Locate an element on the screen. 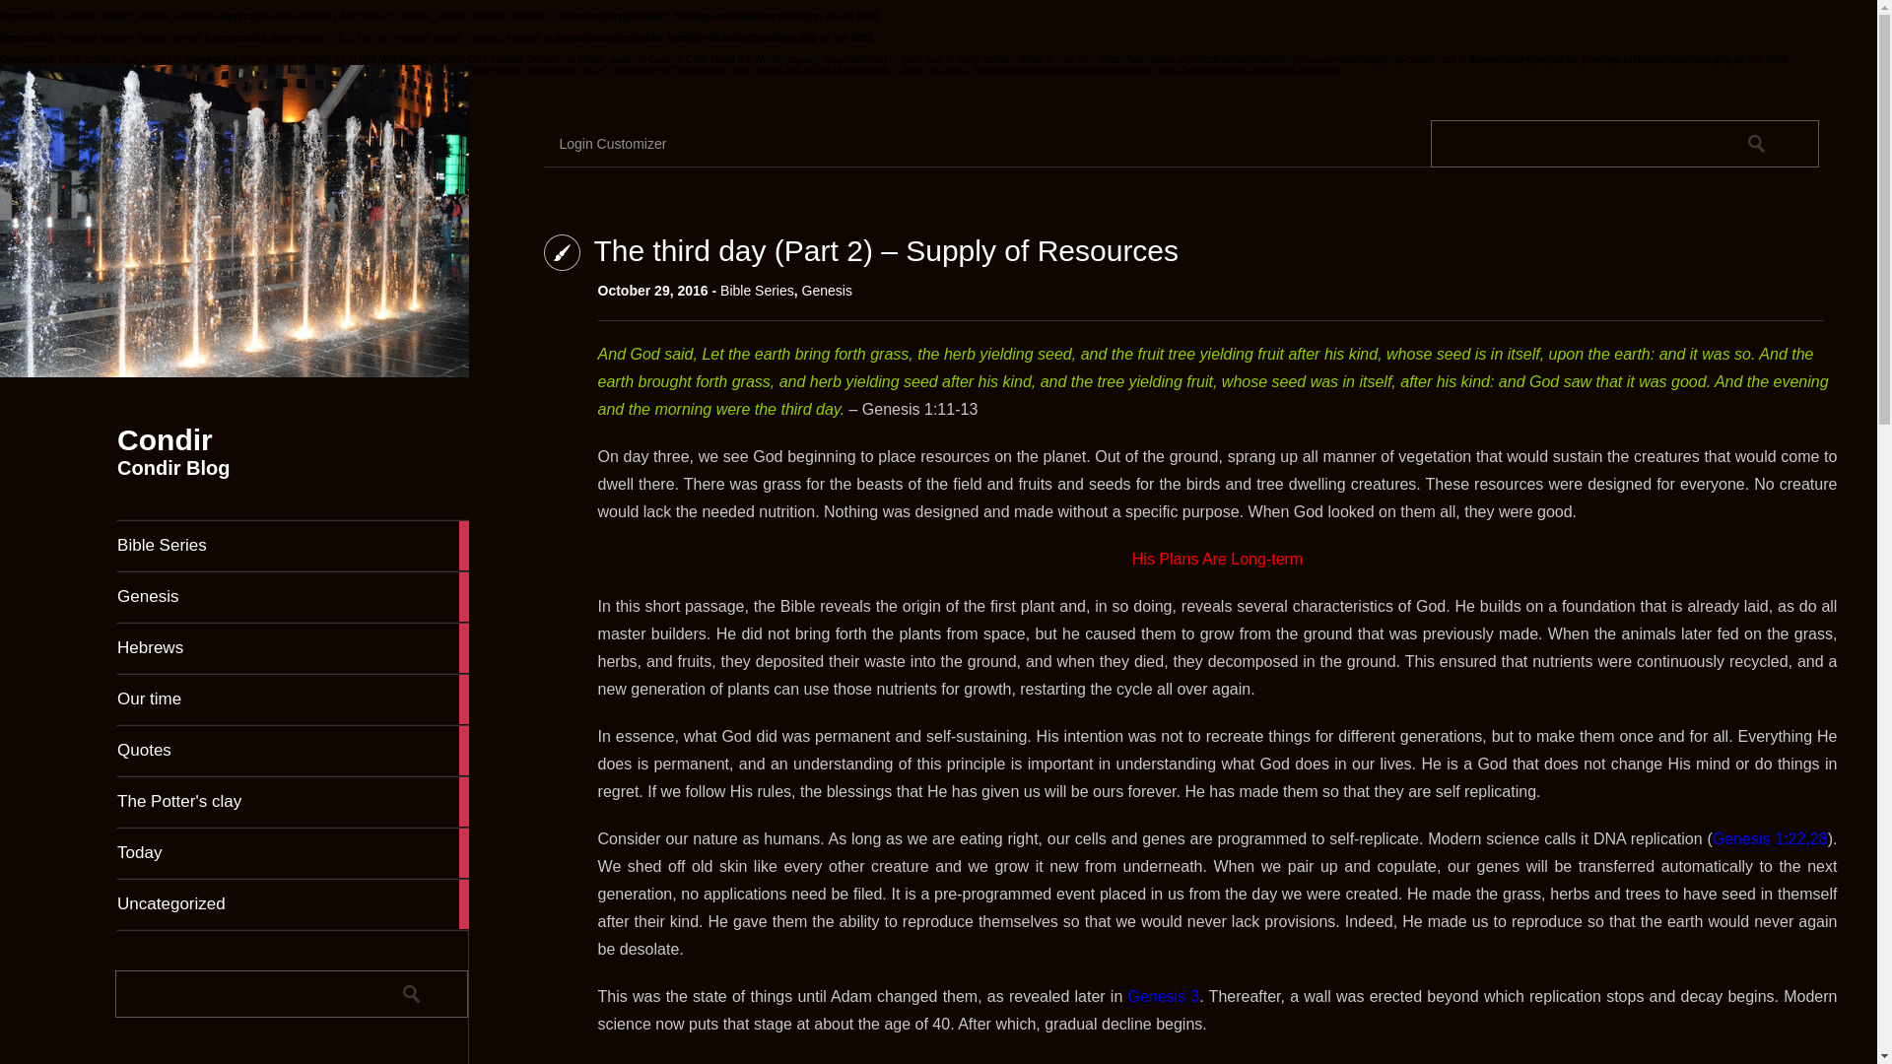  Condir is located at coordinates (165, 439).